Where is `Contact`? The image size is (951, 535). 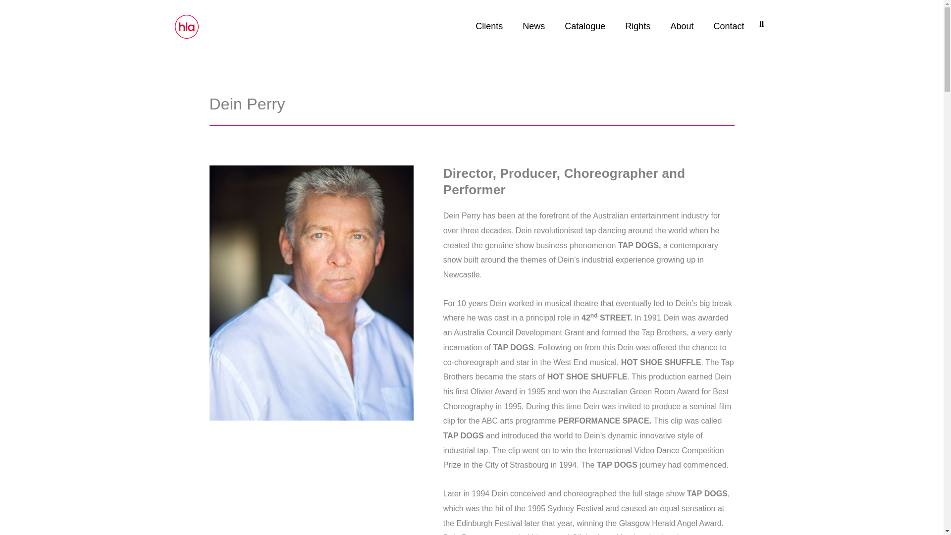 Contact is located at coordinates (729, 26).